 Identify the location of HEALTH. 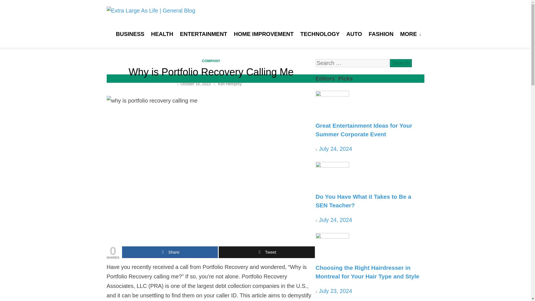
(162, 34).